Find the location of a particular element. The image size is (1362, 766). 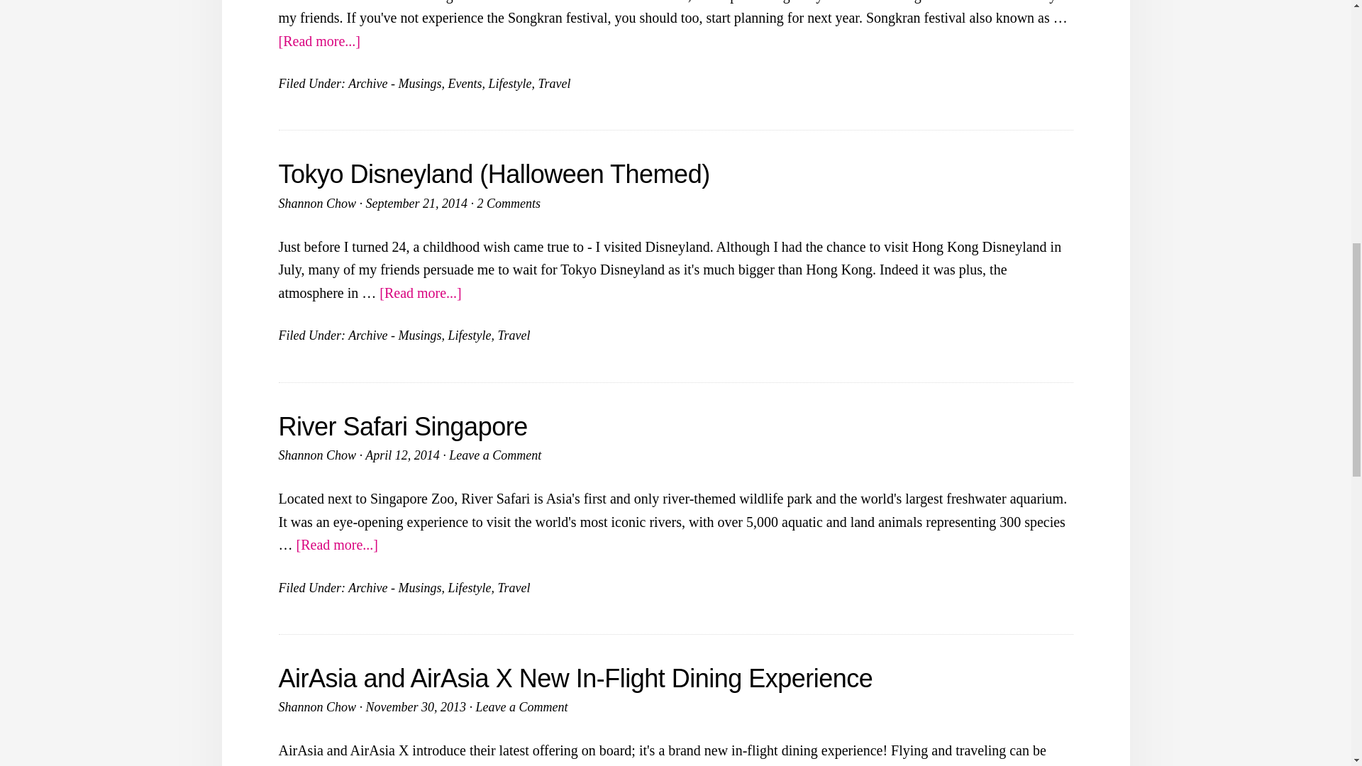

Leave a Comment is located at coordinates (495, 455).